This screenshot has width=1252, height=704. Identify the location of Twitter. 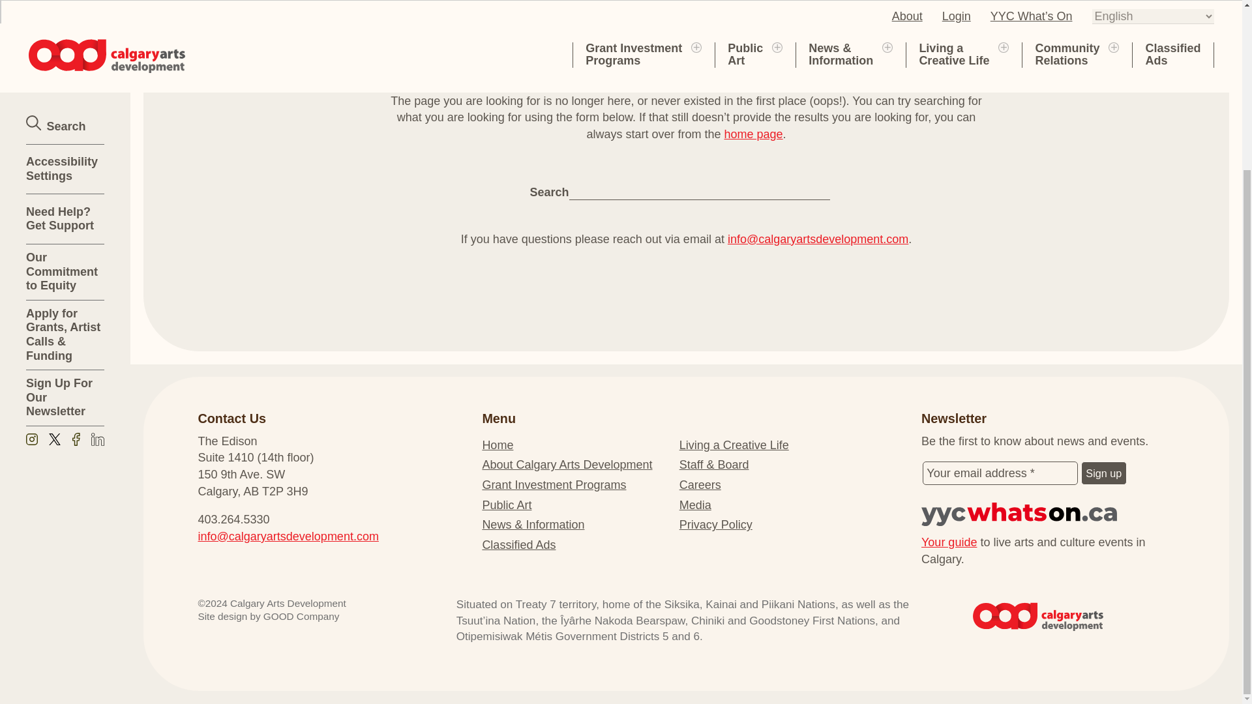
(54, 226).